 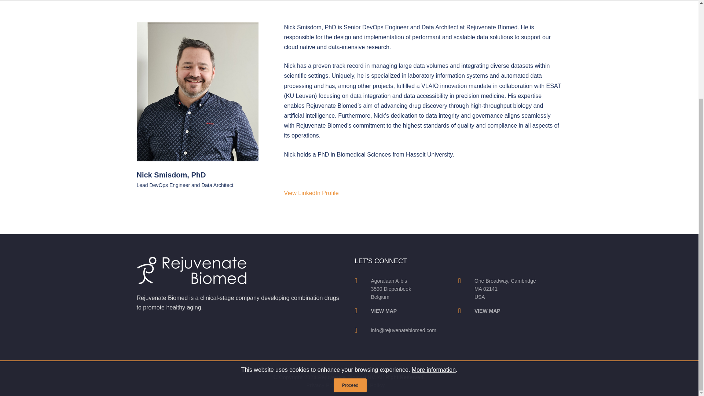 I want to click on Proceed, so click(x=350, y=259).